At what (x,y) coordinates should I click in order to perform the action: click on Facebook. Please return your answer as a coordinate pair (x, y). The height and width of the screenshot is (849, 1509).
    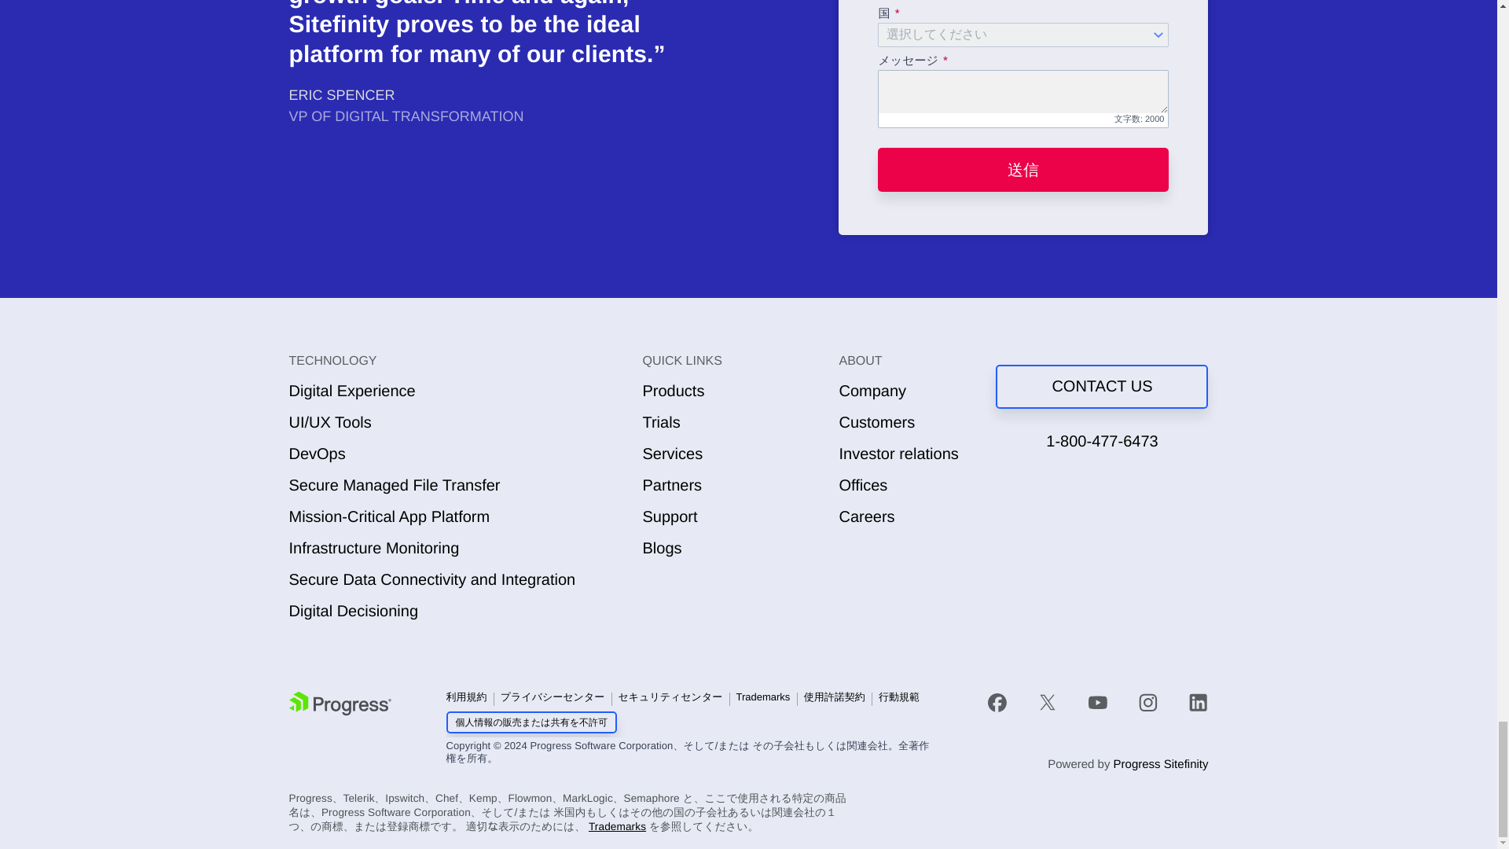
    Looking at the image, I should click on (997, 703).